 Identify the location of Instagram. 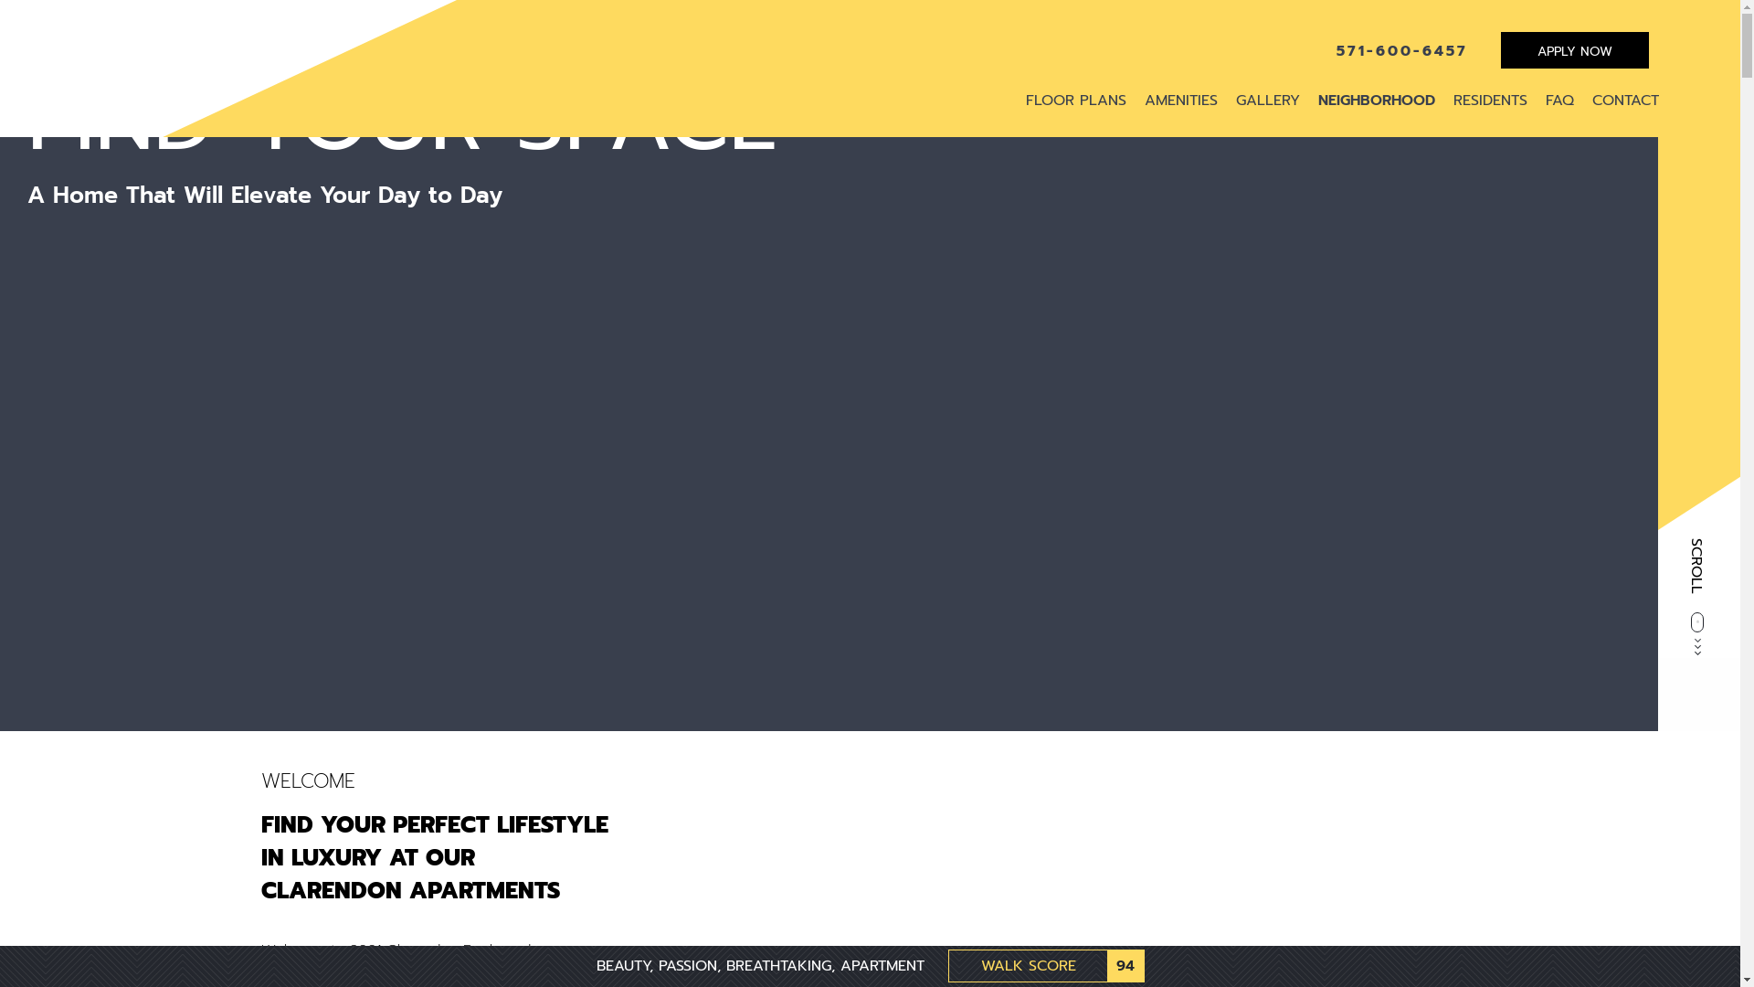
(1699, 196).